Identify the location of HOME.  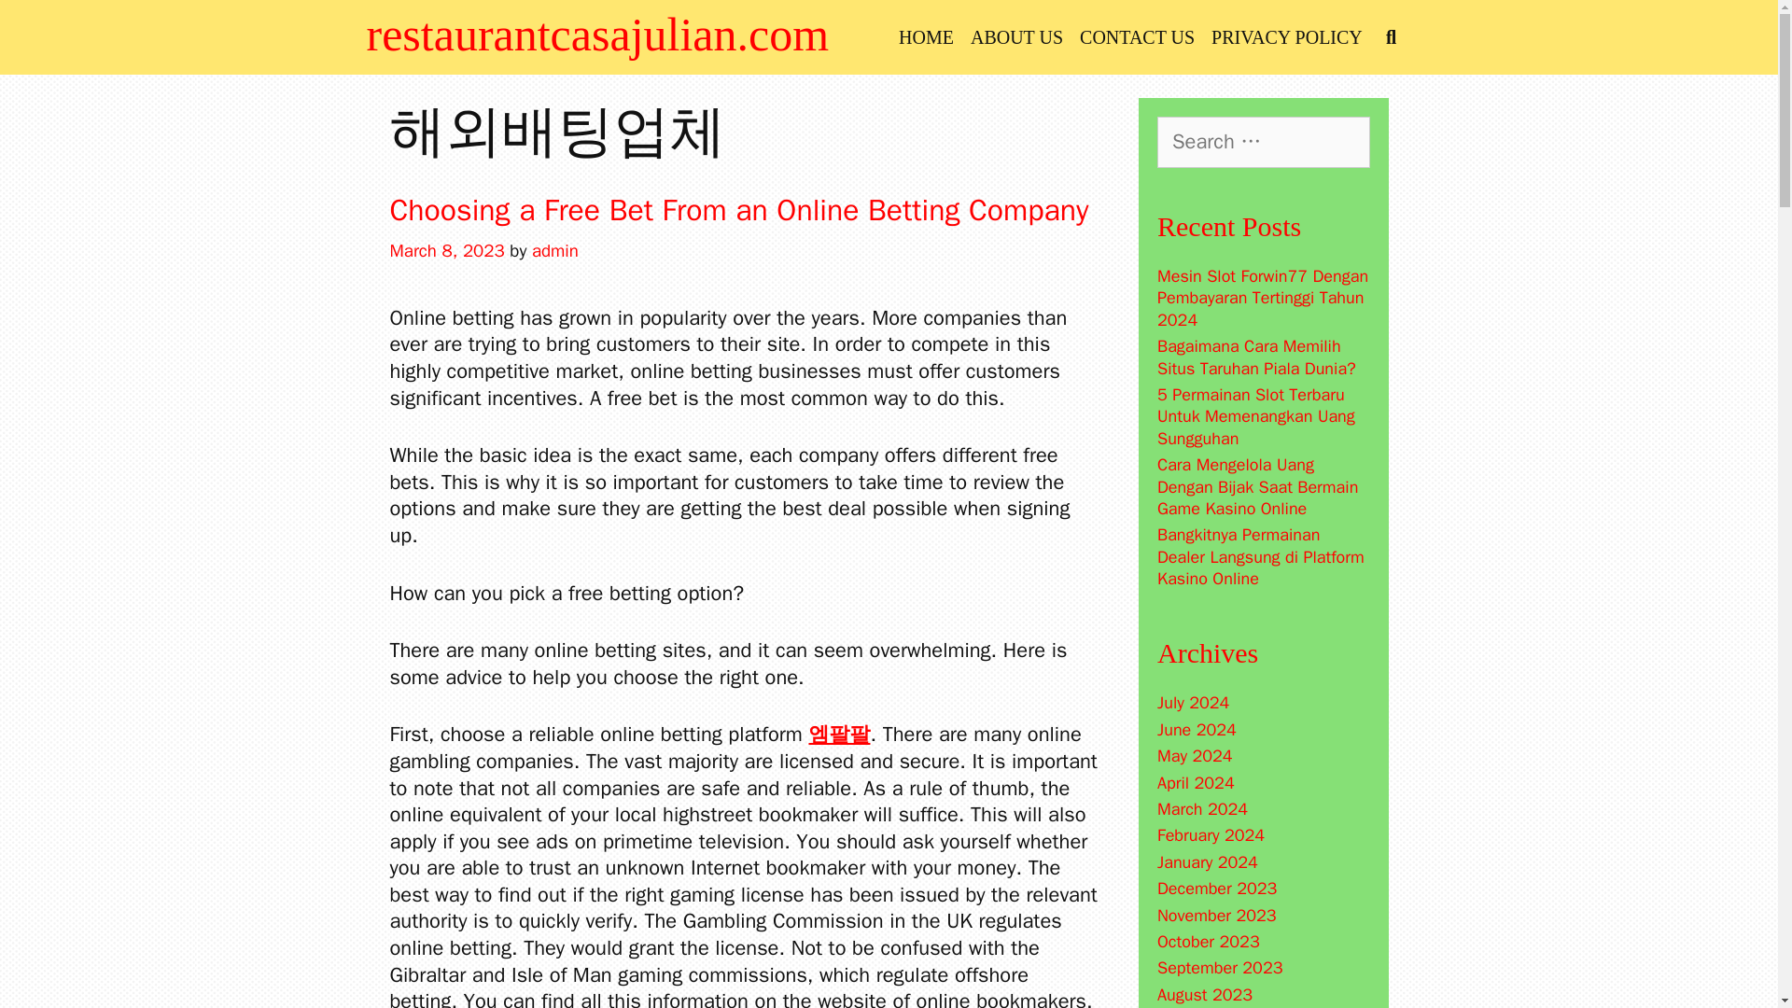
(926, 37).